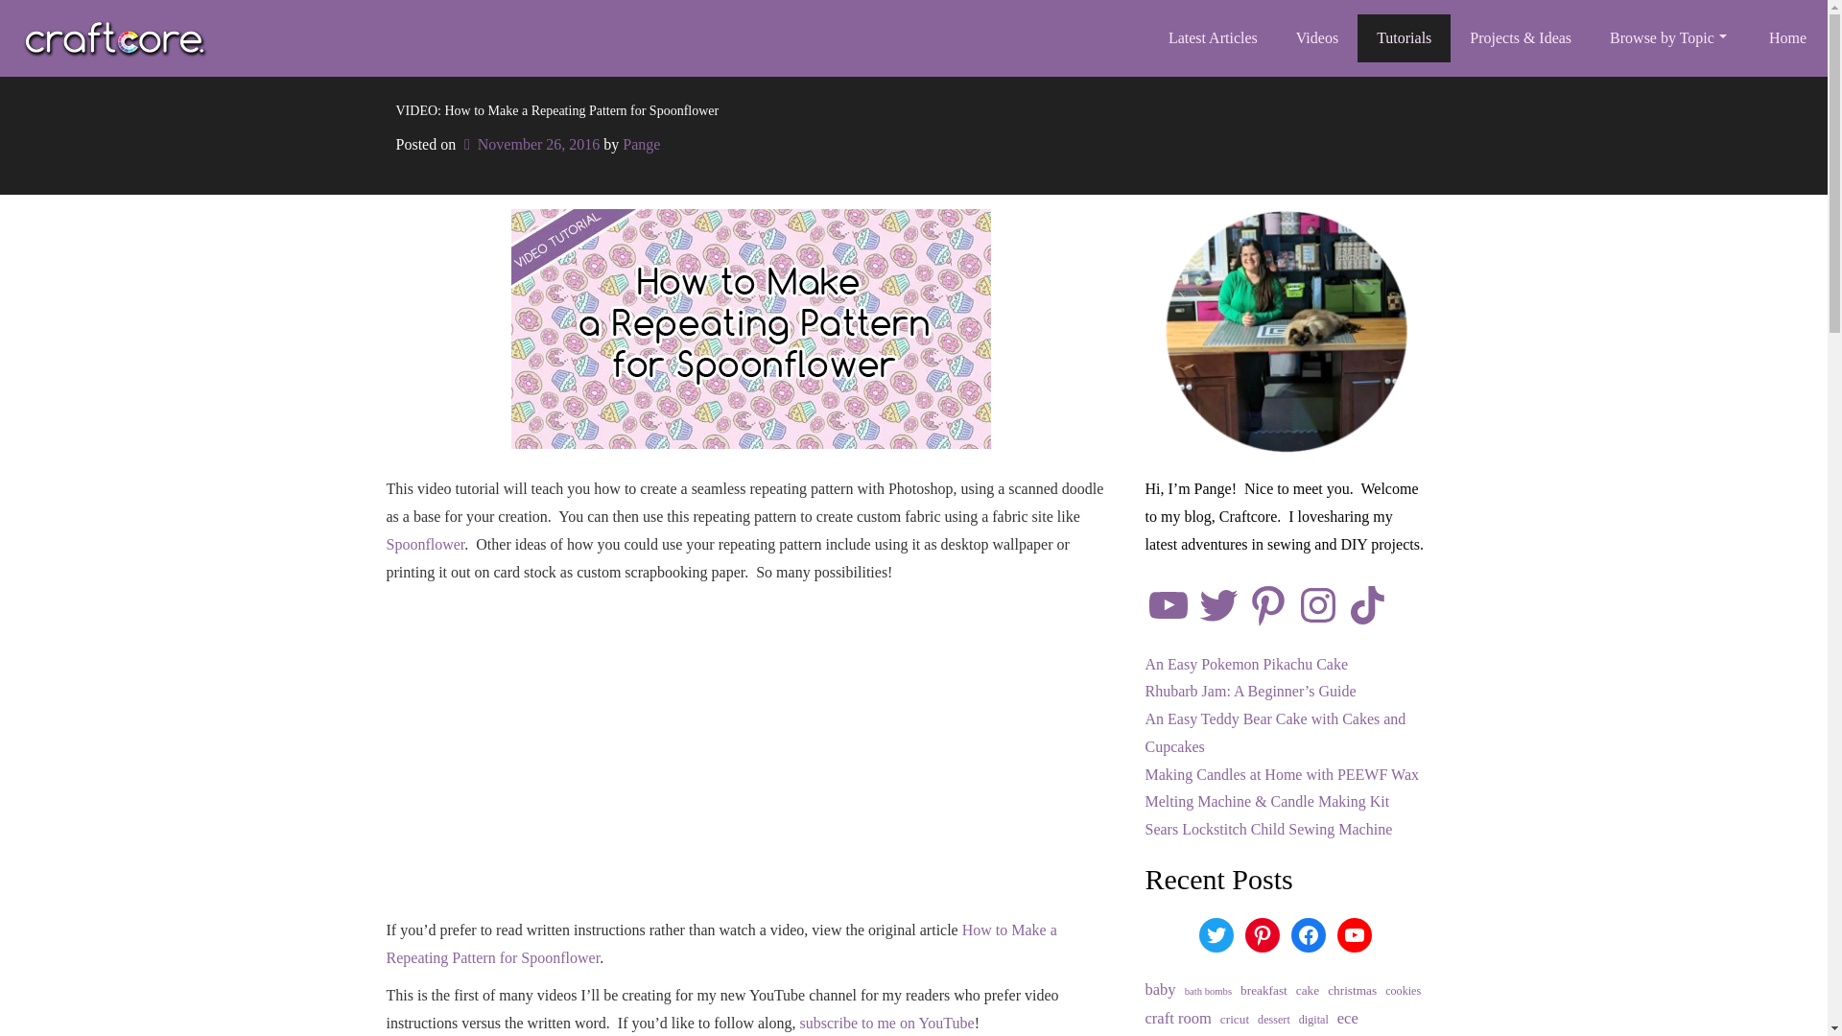  Describe the element at coordinates (1405, 38) in the screenshot. I see `Tutorials` at that location.